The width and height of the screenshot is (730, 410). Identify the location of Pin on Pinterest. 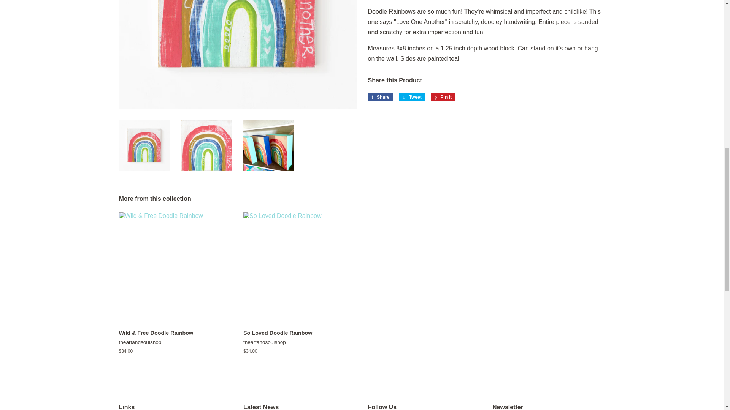
(443, 97).